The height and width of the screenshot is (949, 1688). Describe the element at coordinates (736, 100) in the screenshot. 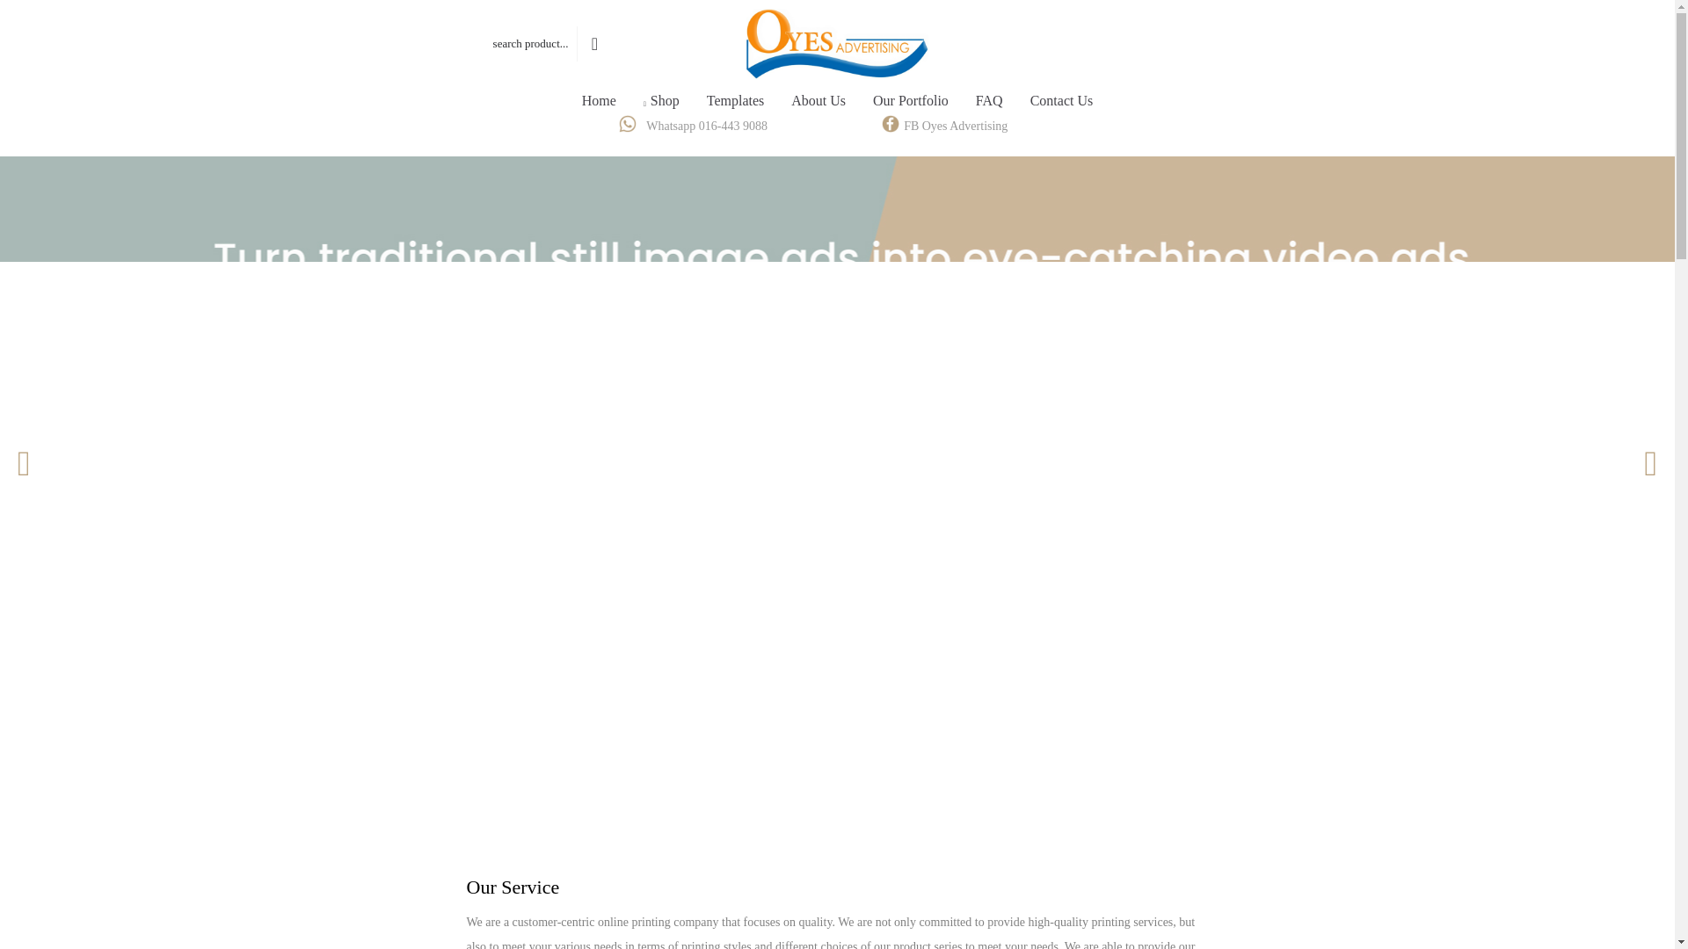

I see `Templates` at that location.